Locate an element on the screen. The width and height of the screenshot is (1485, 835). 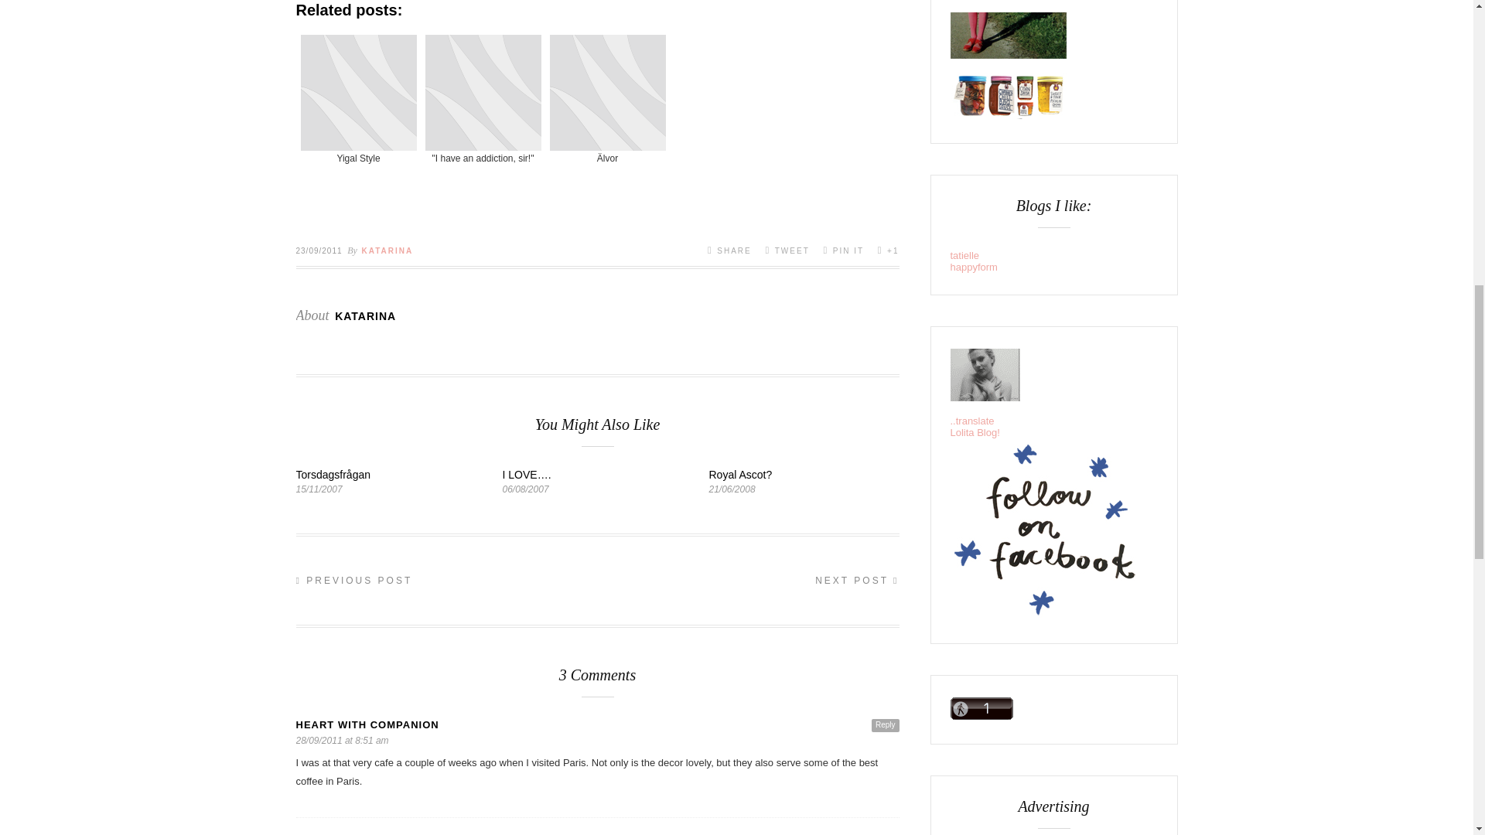
TWEET is located at coordinates (787, 250).